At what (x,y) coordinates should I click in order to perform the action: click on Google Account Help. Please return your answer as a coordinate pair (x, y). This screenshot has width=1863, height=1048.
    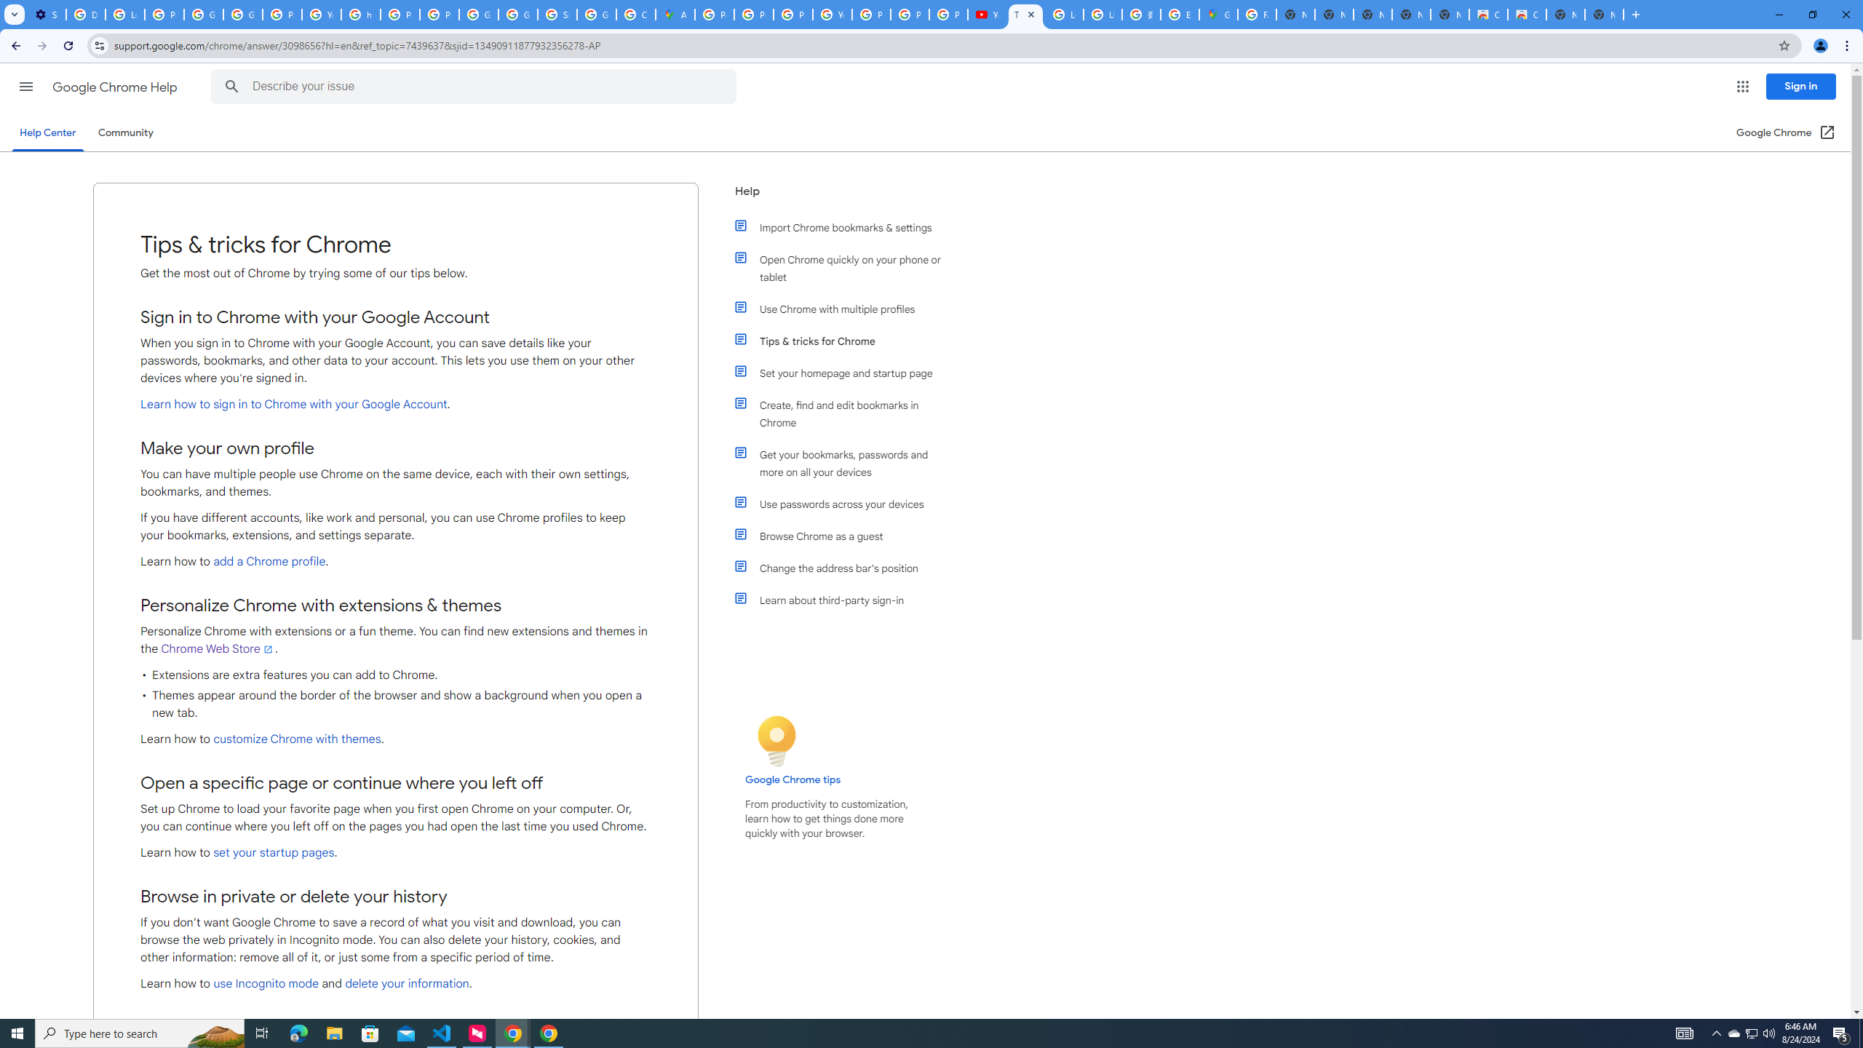
    Looking at the image, I should click on (202, 15).